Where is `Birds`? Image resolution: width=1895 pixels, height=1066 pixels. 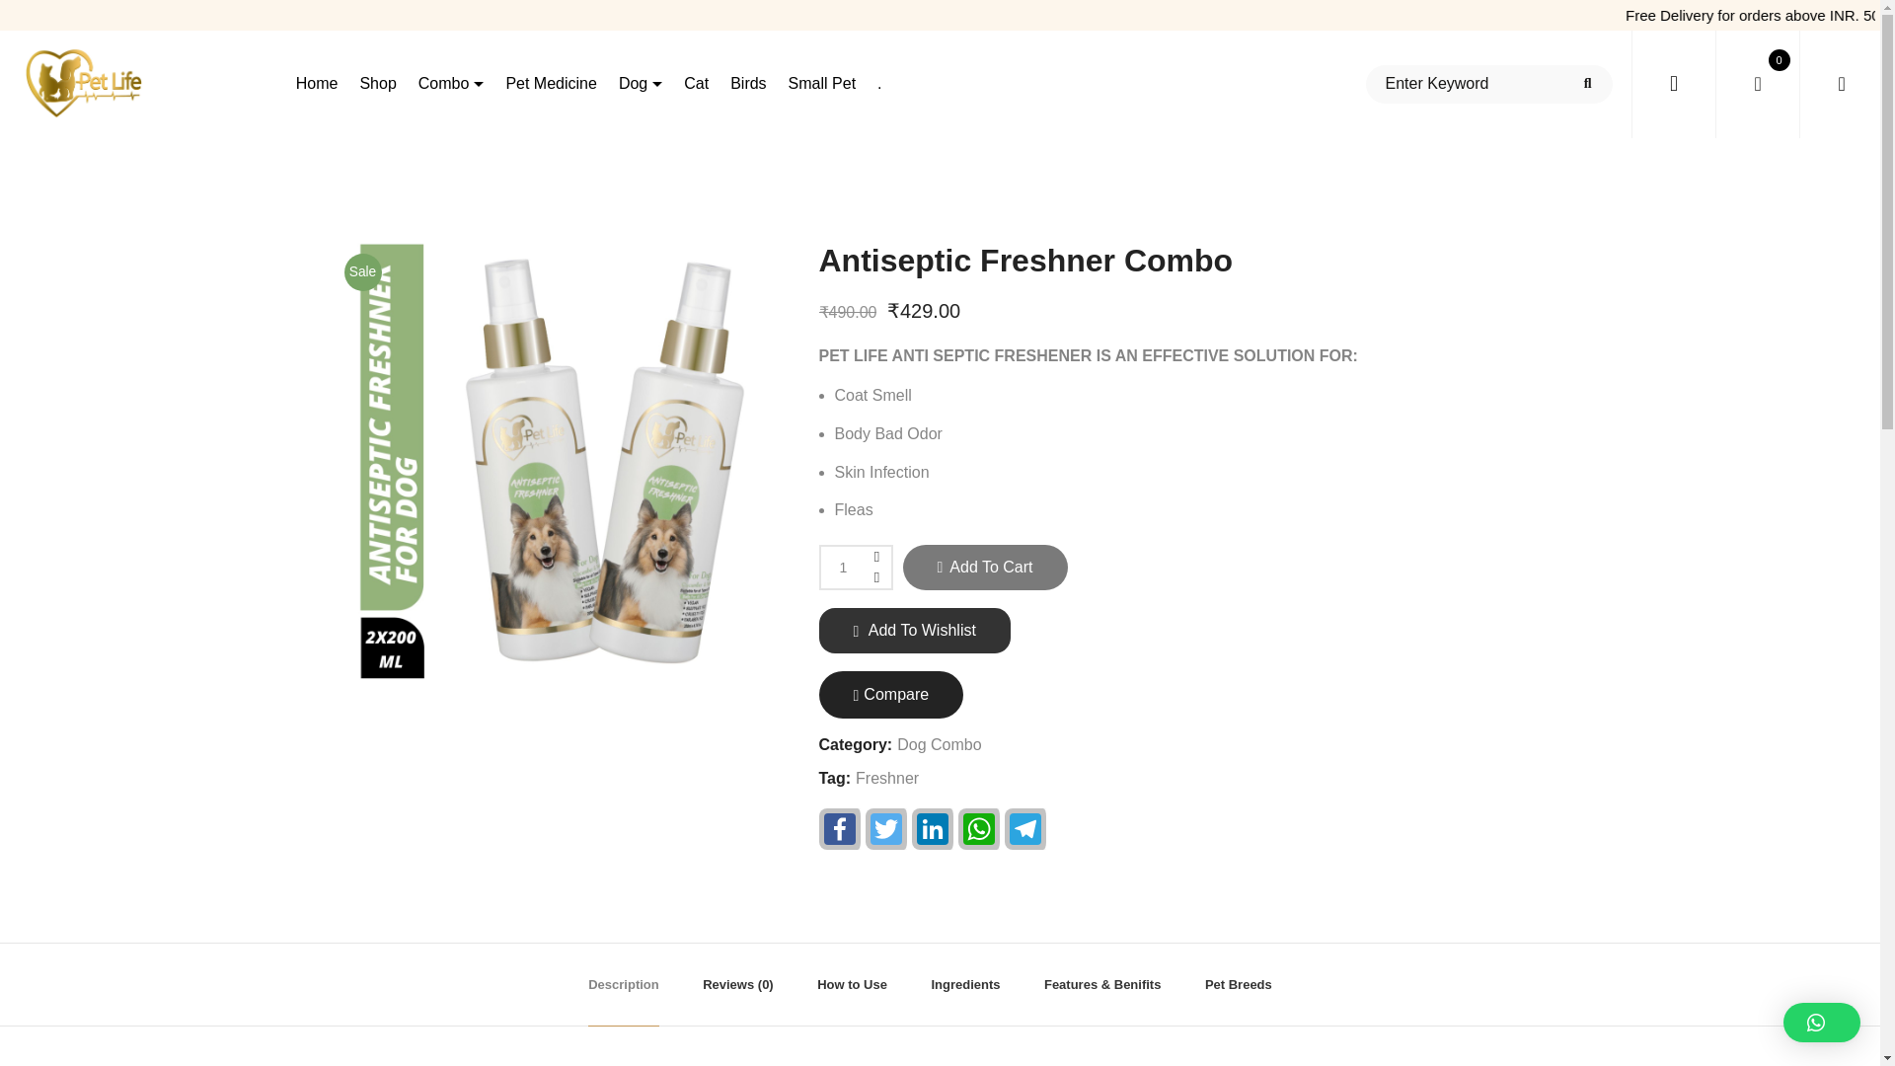
Birds is located at coordinates (747, 85).